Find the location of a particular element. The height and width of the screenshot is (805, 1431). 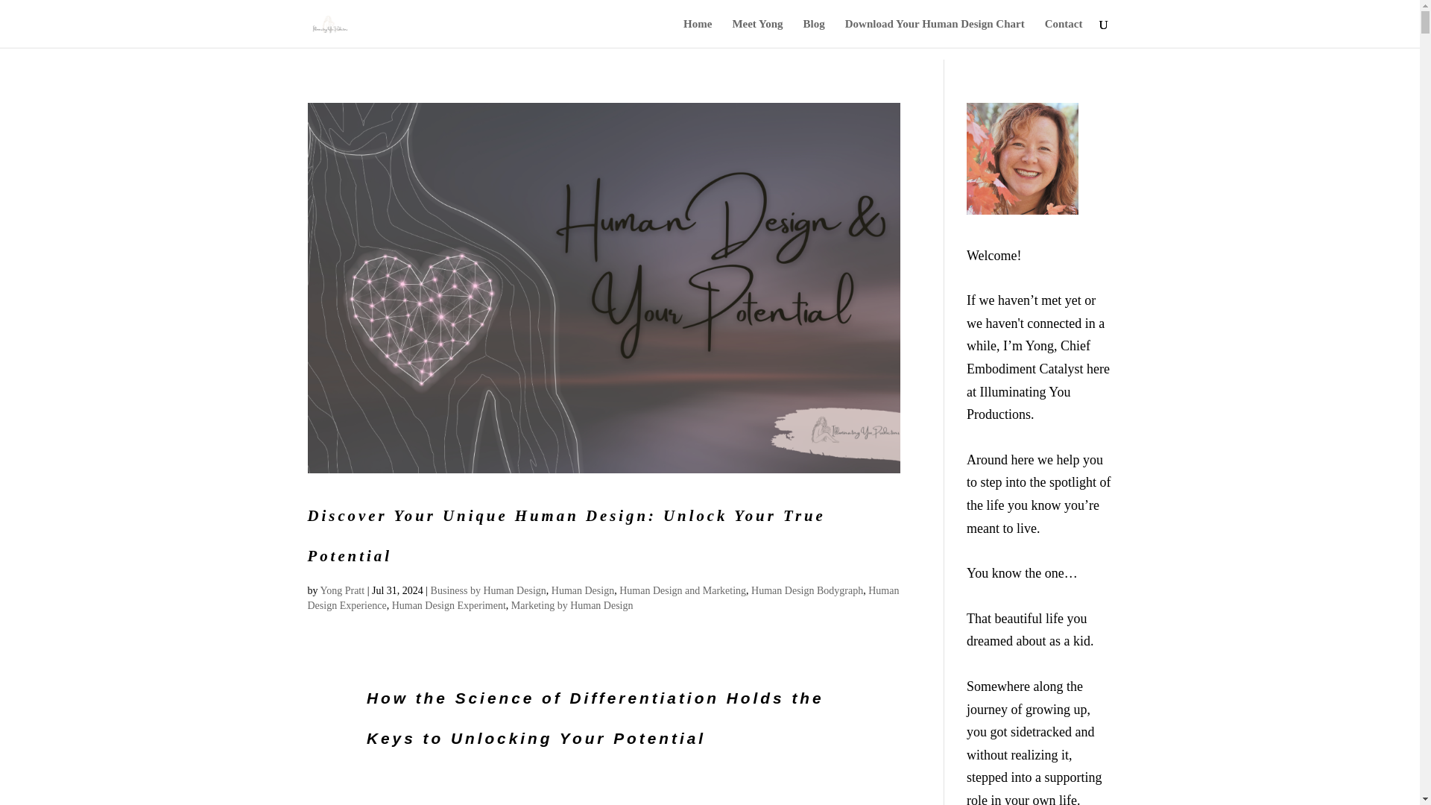

Human Design Experiment is located at coordinates (449, 605).